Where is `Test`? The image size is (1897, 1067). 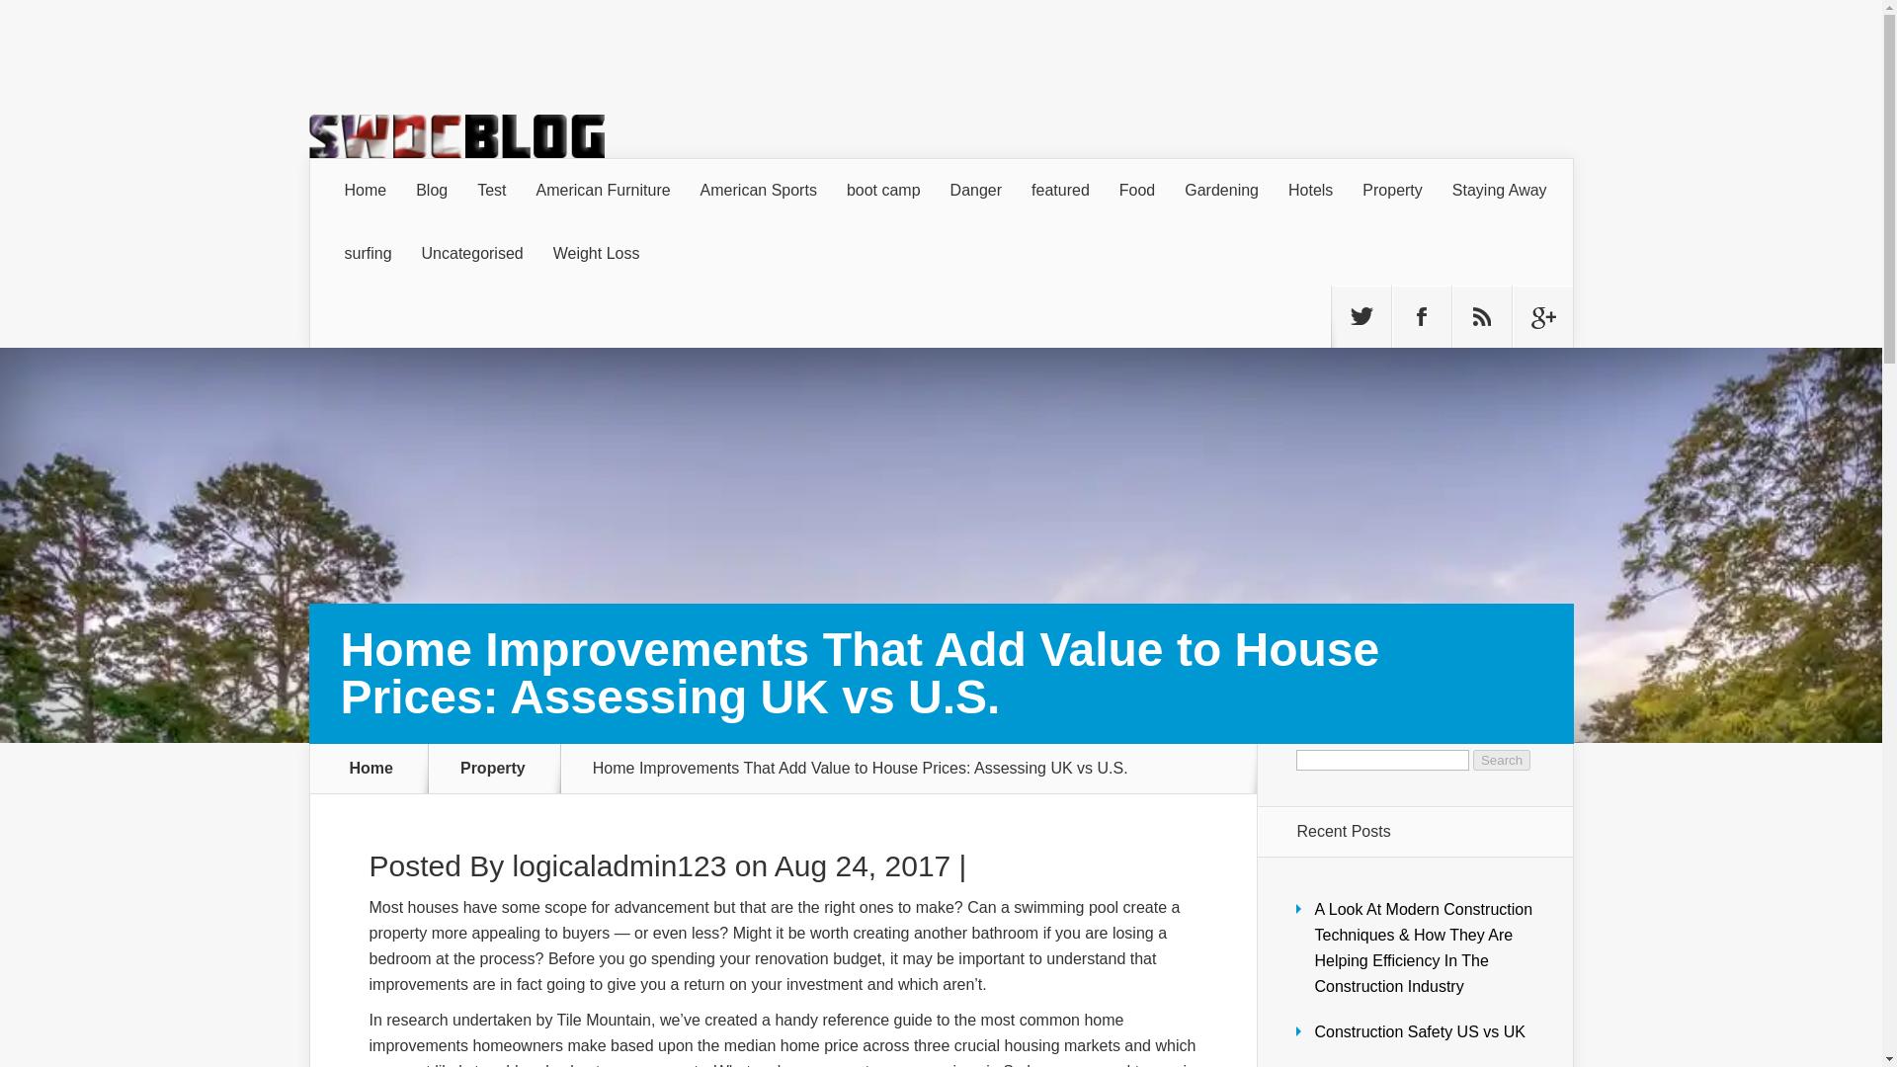
Test is located at coordinates (491, 190).